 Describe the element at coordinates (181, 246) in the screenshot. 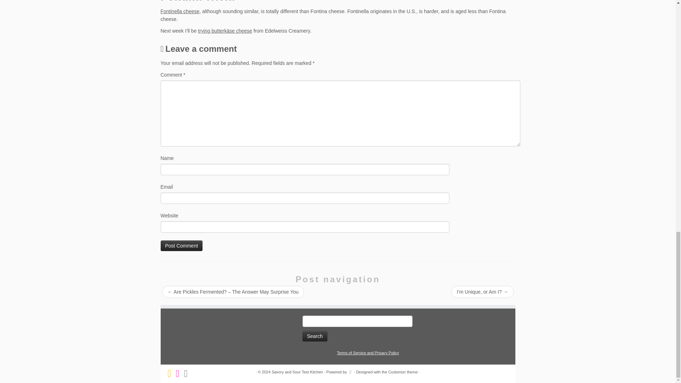

I see `Post Comment` at that location.